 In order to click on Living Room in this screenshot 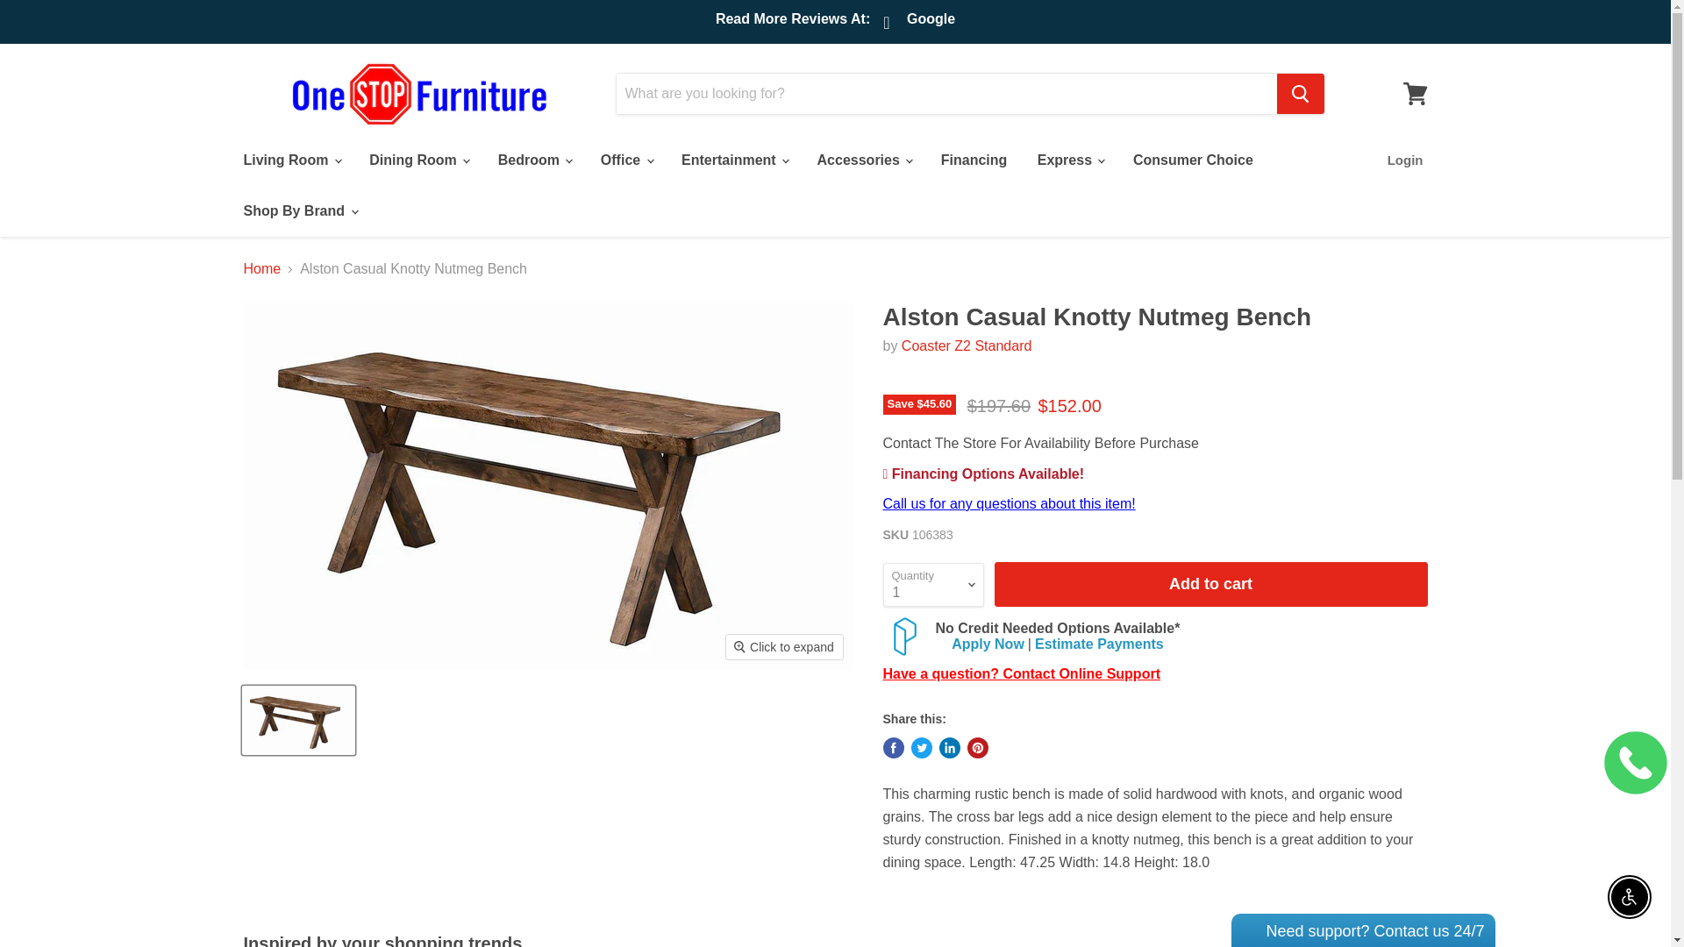, I will do `click(290, 160)`.